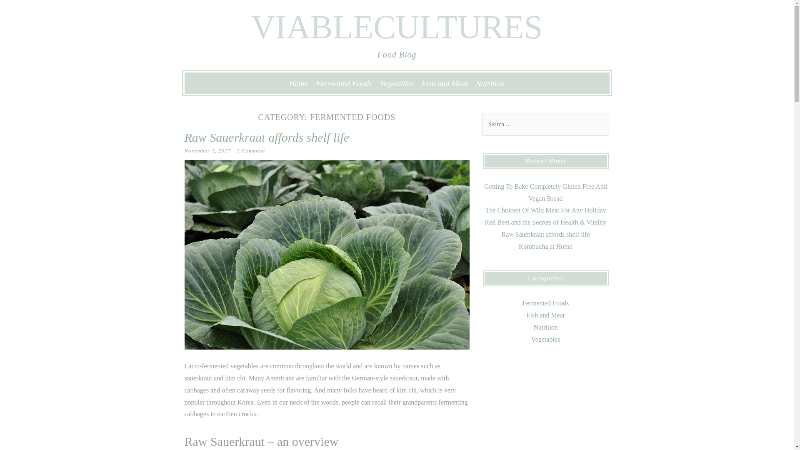  I want to click on Vegetables, so click(545, 339).